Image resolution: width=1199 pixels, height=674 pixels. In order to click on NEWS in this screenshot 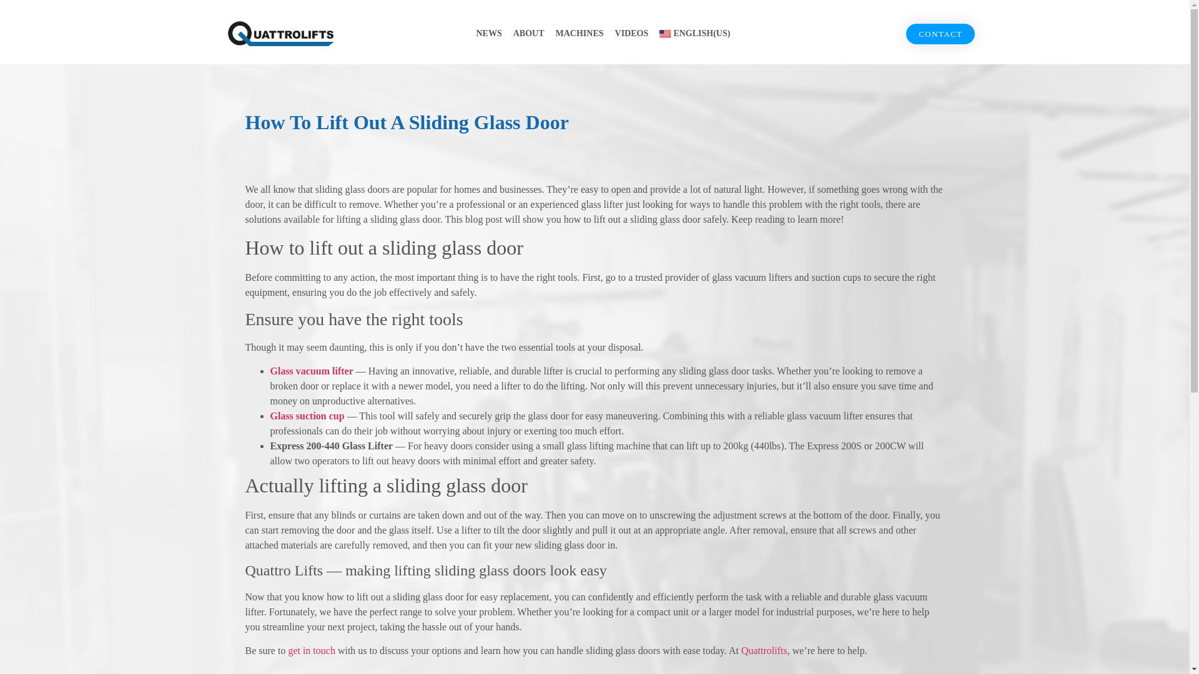, I will do `click(488, 34)`.